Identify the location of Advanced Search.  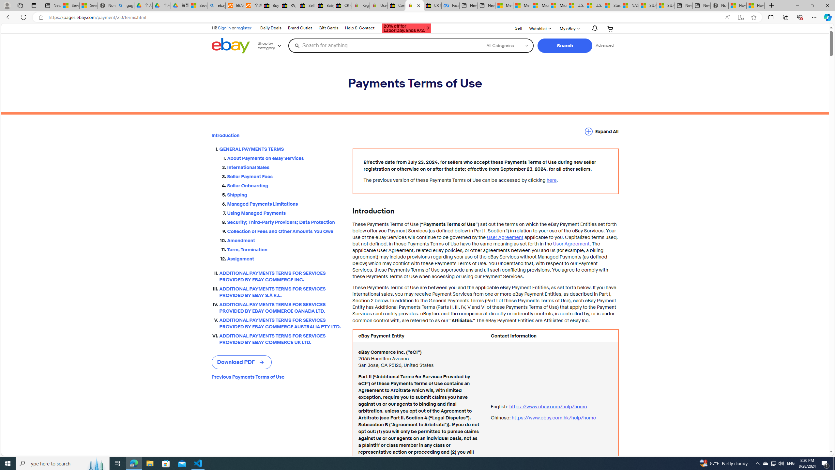
(604, 45).